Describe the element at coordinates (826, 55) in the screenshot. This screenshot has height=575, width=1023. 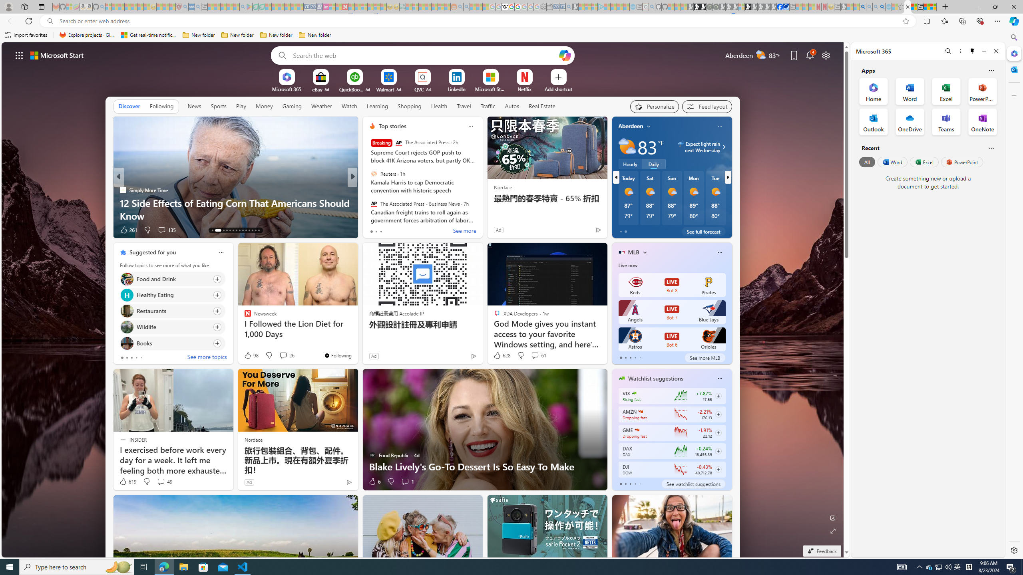
I see `Page settings` at that location.